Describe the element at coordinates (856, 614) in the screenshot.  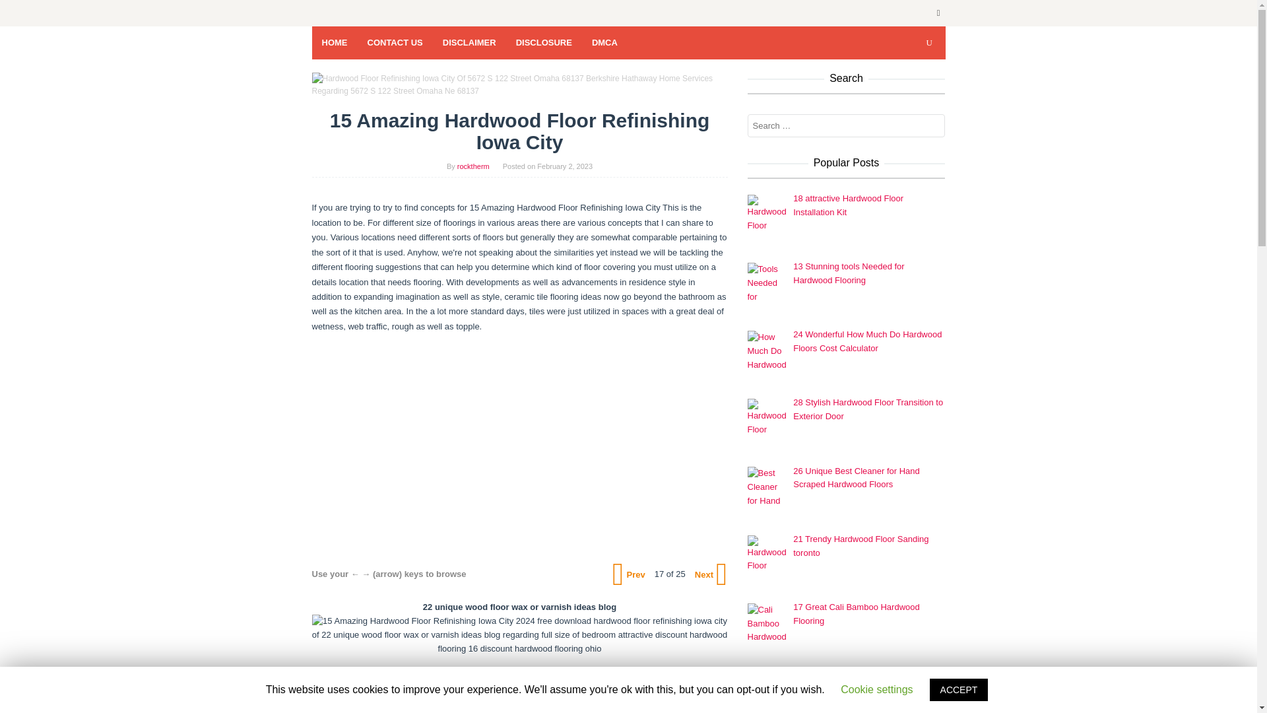
I see `17 Great Cali Bamboo Hardwood Flooring` at that location.